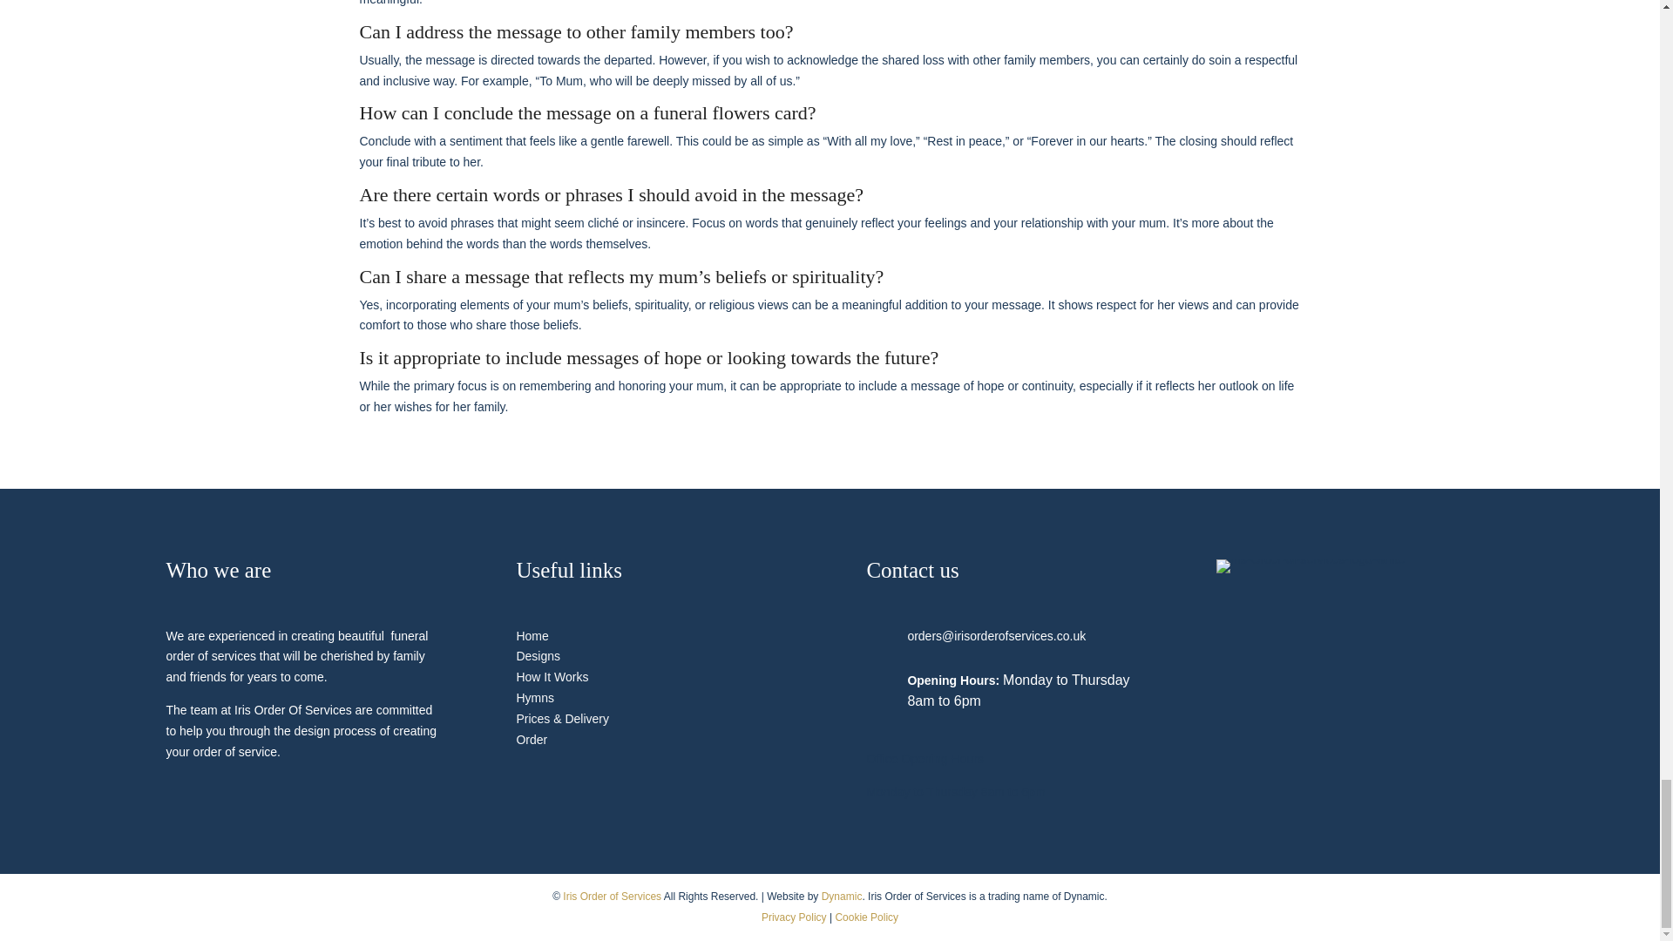  What do you see at coordinates (532, 636) in the screenshot?
I see `Home` at bounding box center [532, 636].